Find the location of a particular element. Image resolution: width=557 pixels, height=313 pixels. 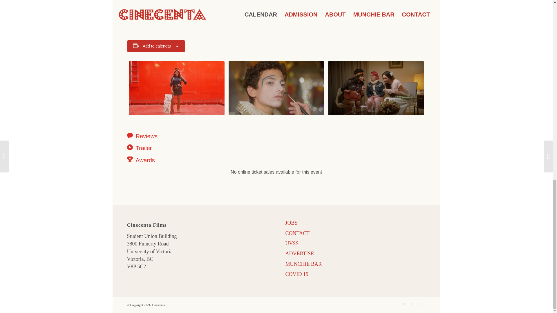

Add to calendar is located at coordinates (157, 46).